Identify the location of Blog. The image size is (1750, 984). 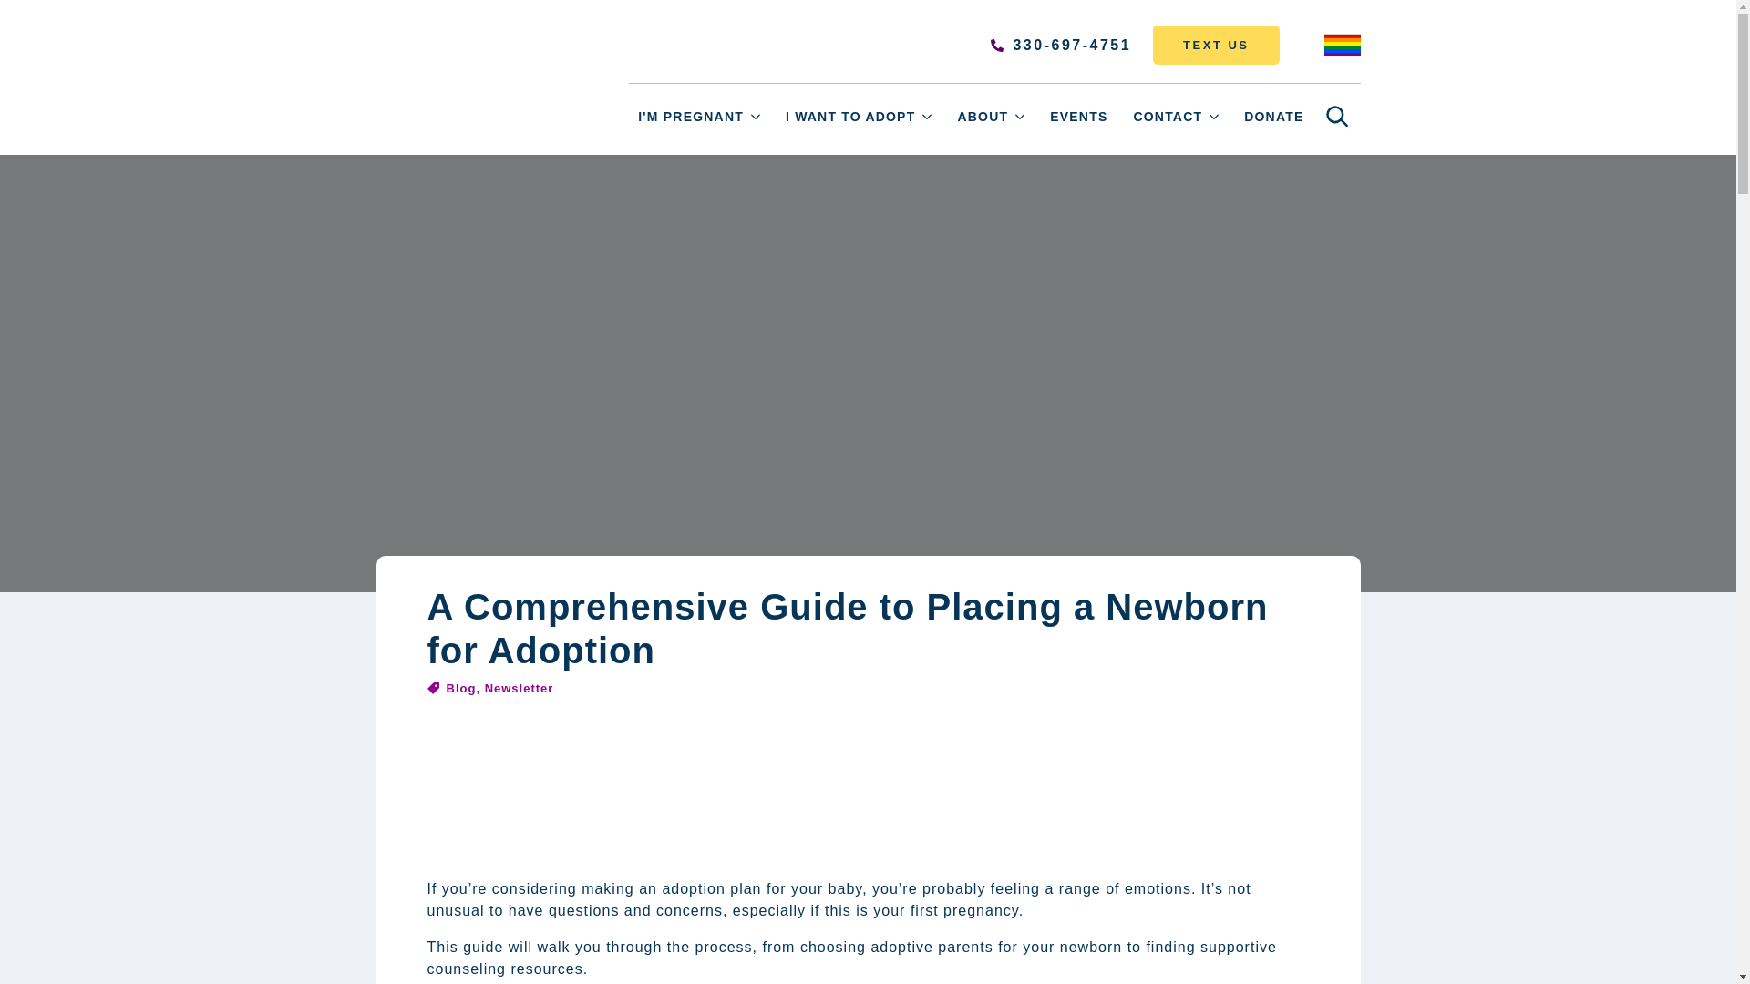
(461, 688).